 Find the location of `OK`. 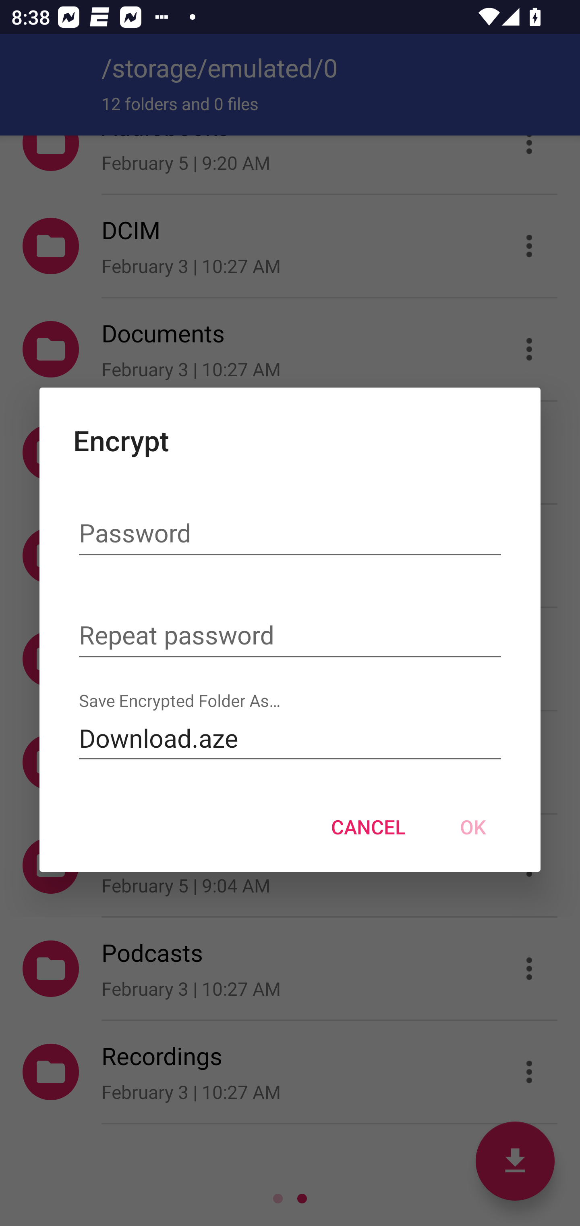

OK is located at coordinates (473, 827).